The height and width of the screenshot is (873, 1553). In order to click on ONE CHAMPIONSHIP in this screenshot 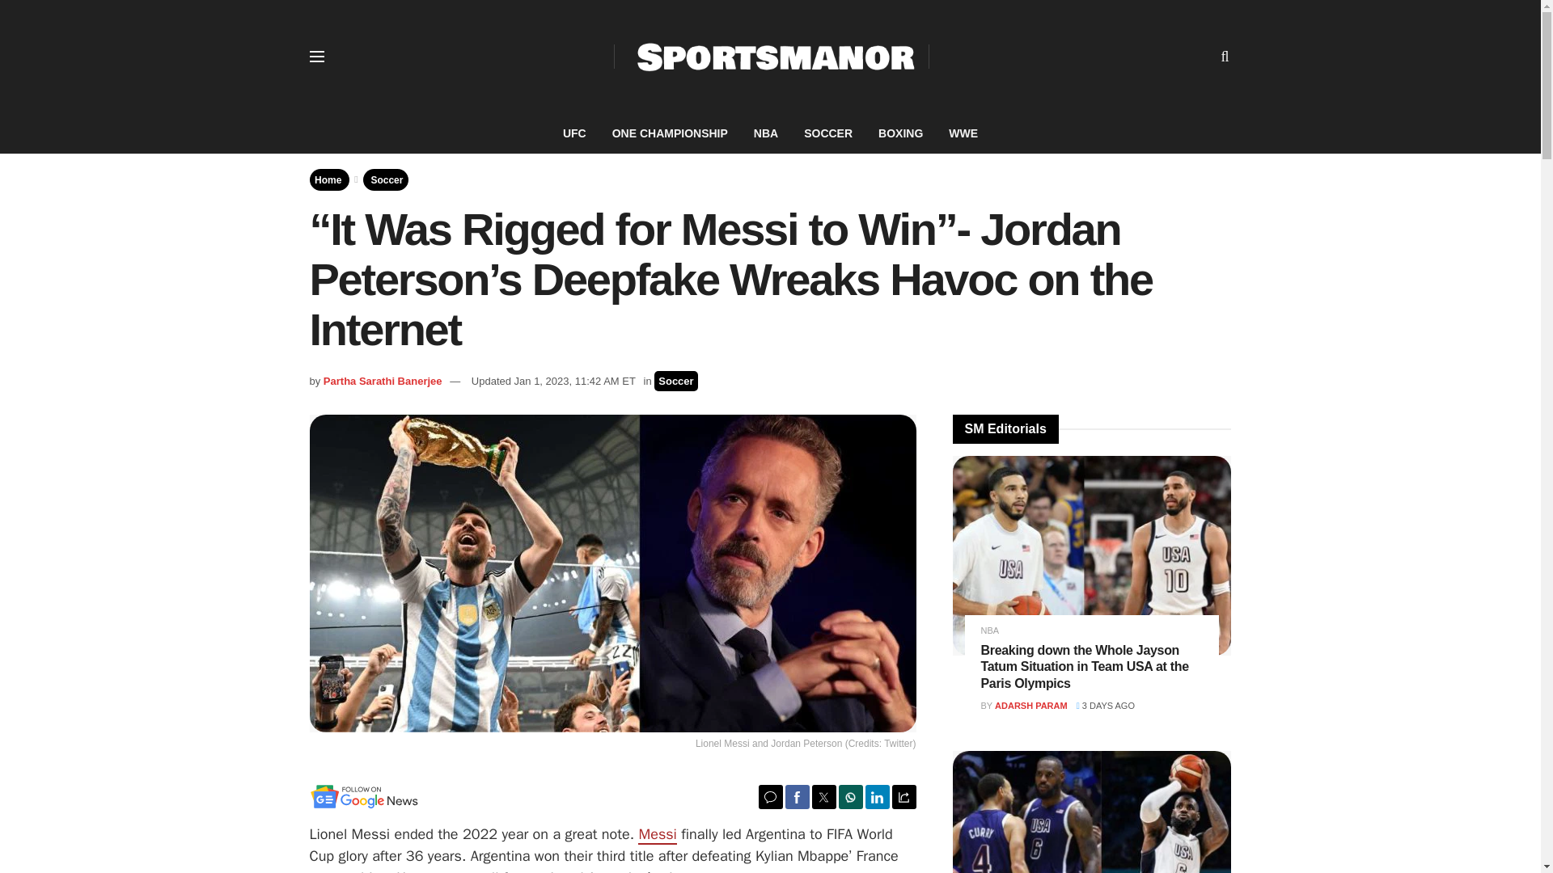, I will do `click(670, 133)`.